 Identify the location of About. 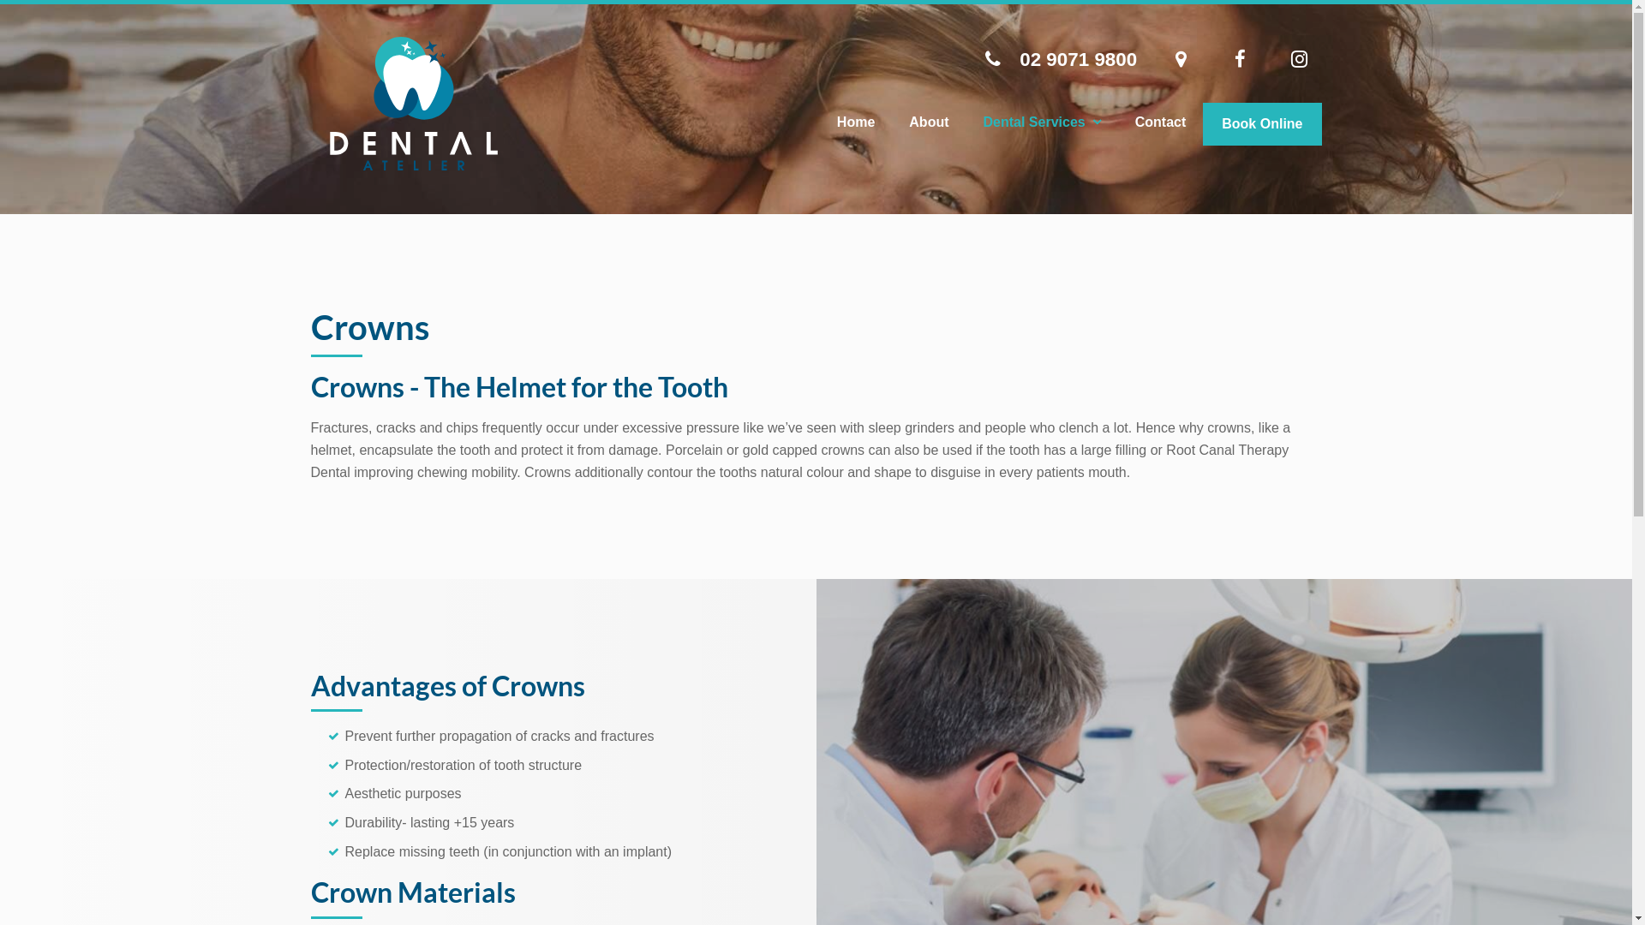
(929, 122).